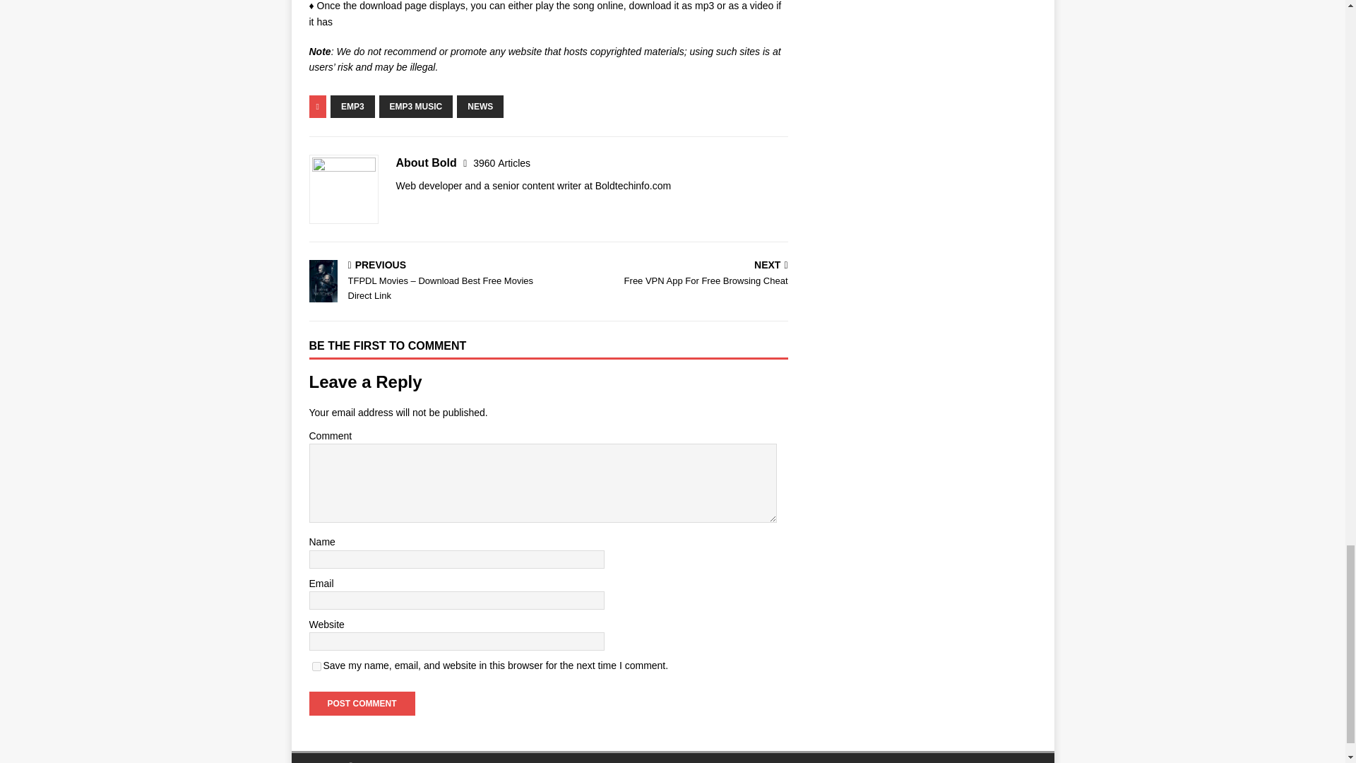 Image resolution: width=1356 pixels, height=763 pixels. What do you see at coordinates (316, 667) in the screenshot?
I see `yes` at bounding box center [316, 667].